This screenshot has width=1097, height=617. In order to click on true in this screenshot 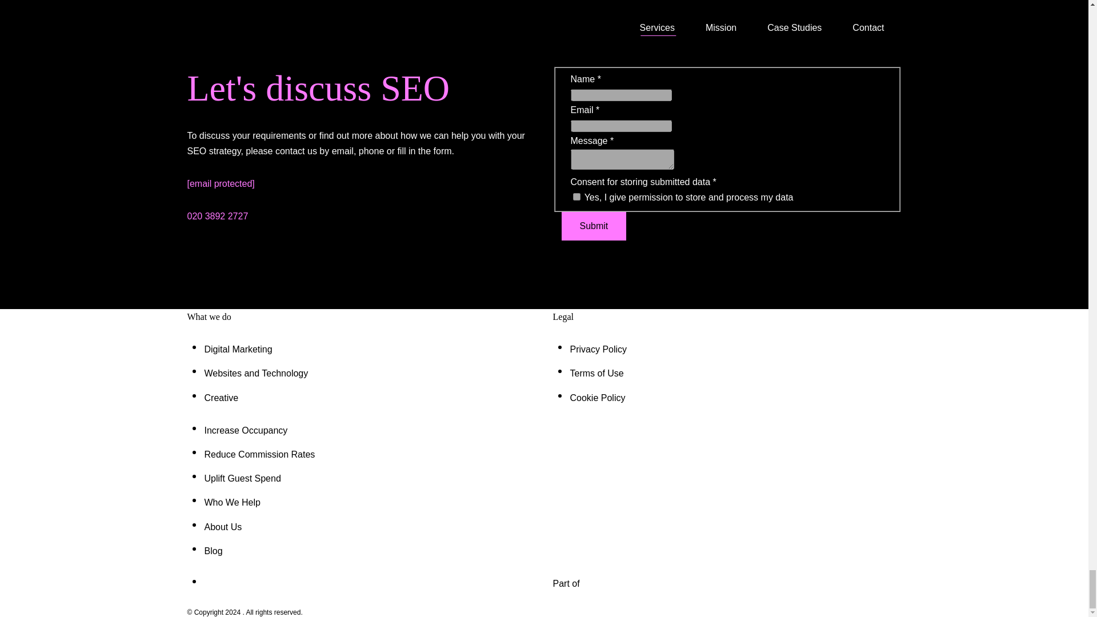, I will do `click(576, 197)`.